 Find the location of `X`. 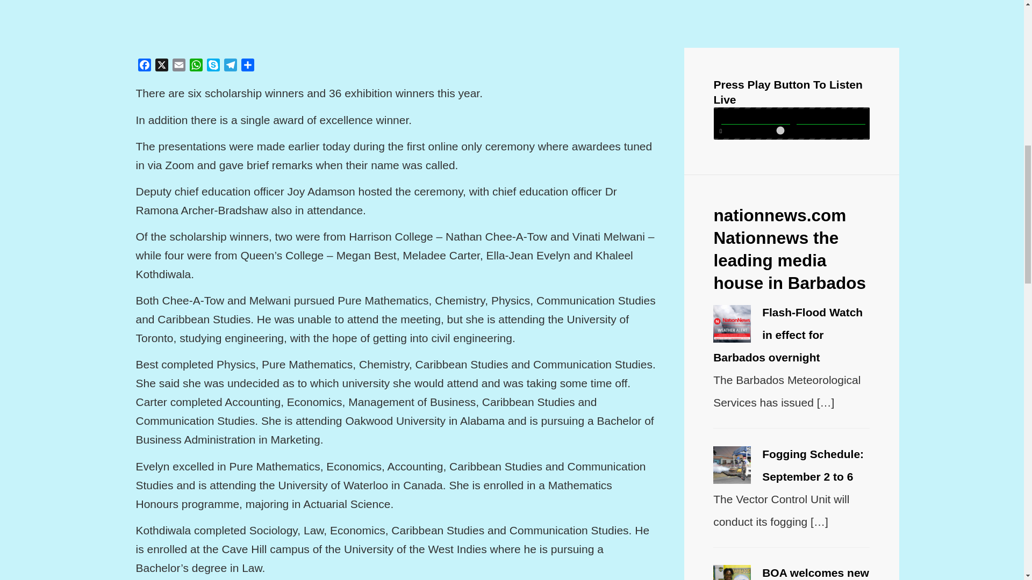

X is located at coordinates (161, 67).